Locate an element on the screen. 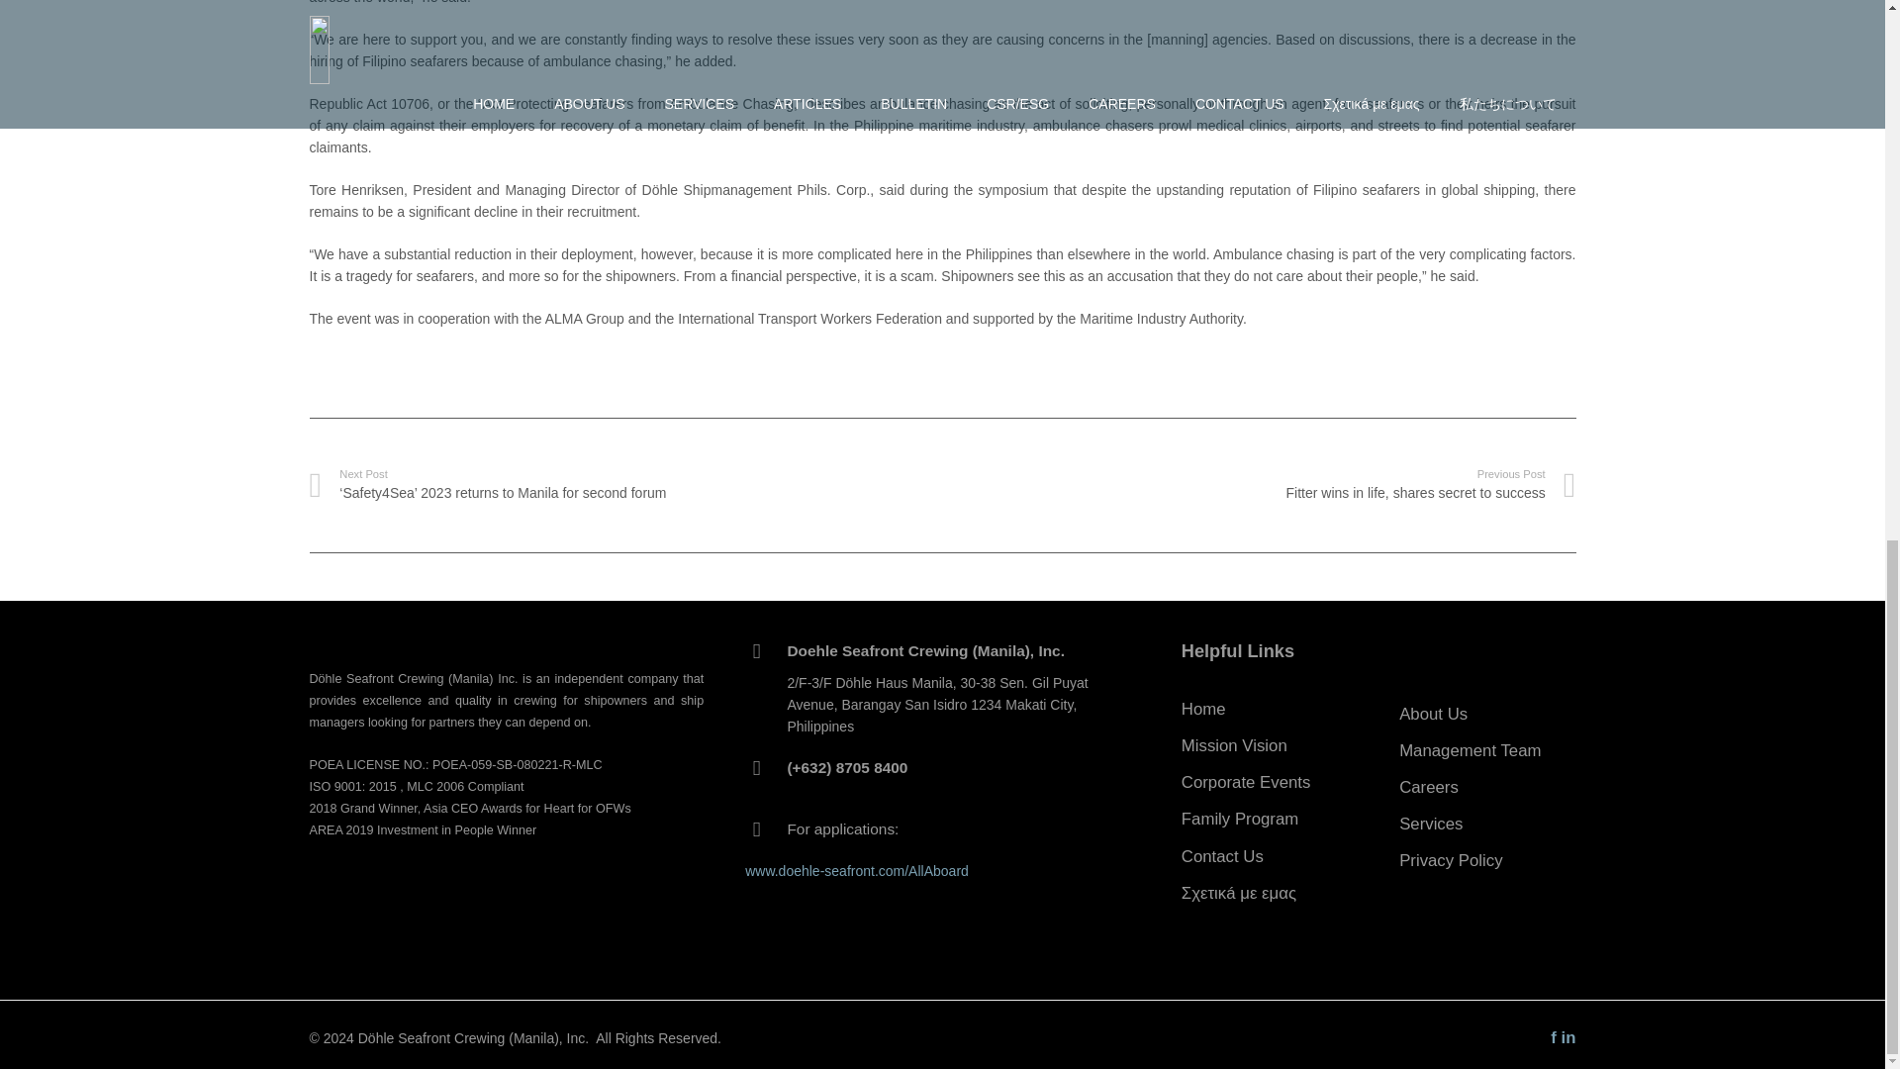  Fitter wins in life, shares secret to success is located at coordinates (1222, 856).